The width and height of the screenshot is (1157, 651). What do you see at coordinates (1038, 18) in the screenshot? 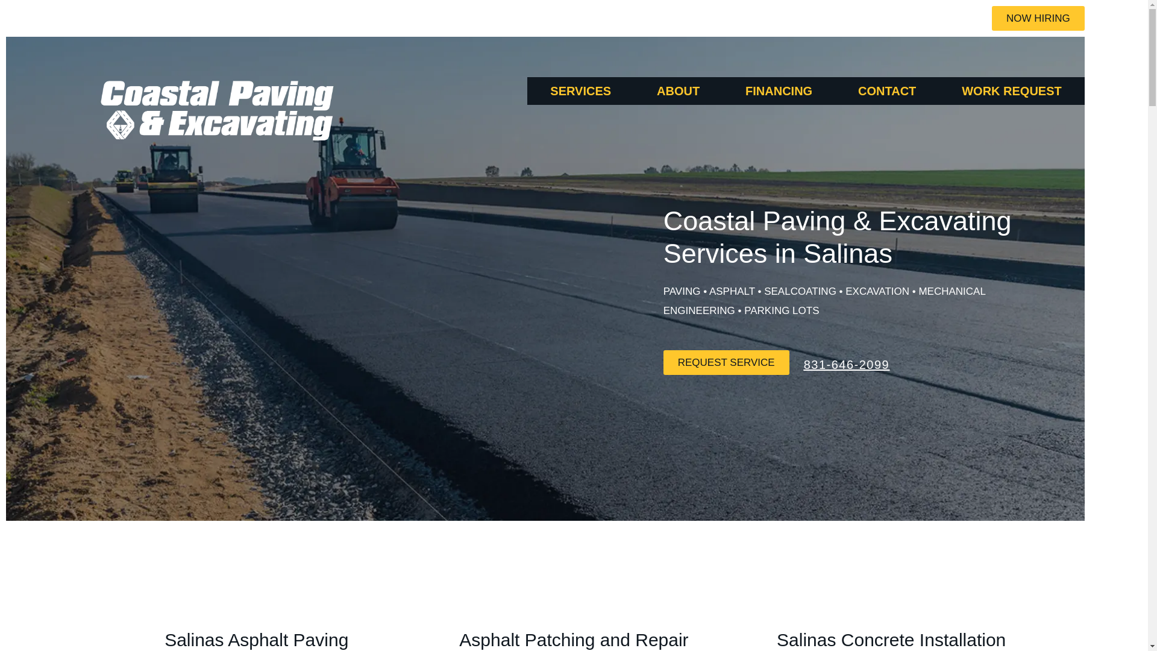
I see `NOW HIRING` at bounding box center [1038, 18].